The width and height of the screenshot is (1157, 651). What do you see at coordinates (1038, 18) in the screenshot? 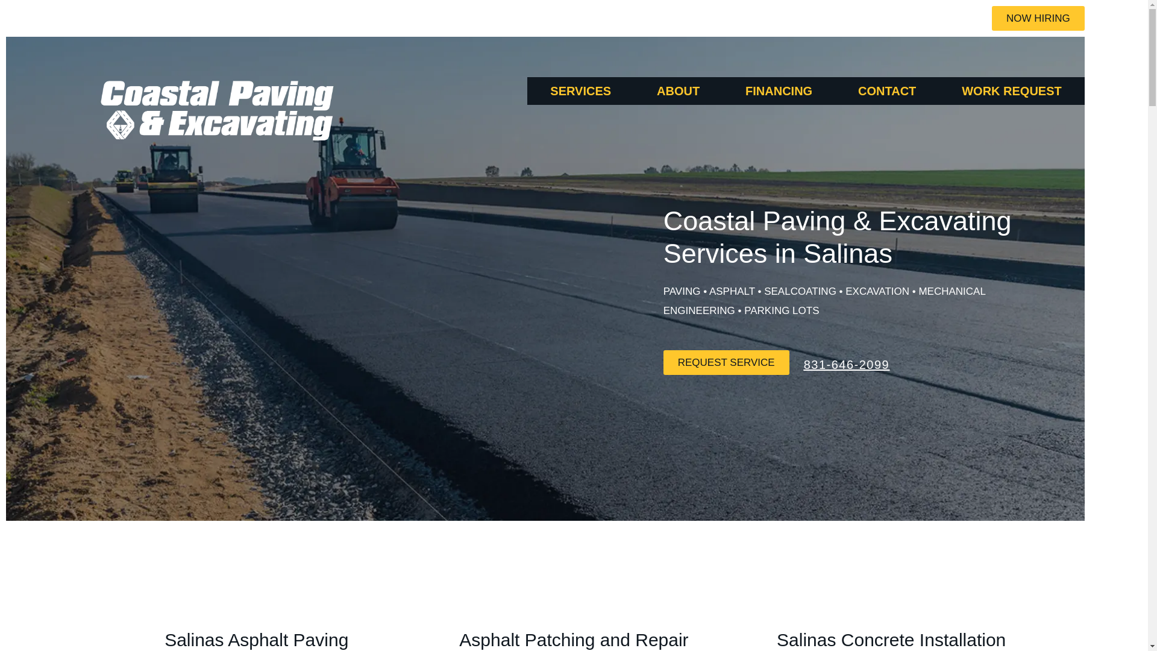
I see `NOW HIRING` at bounding box center [1038, 18].